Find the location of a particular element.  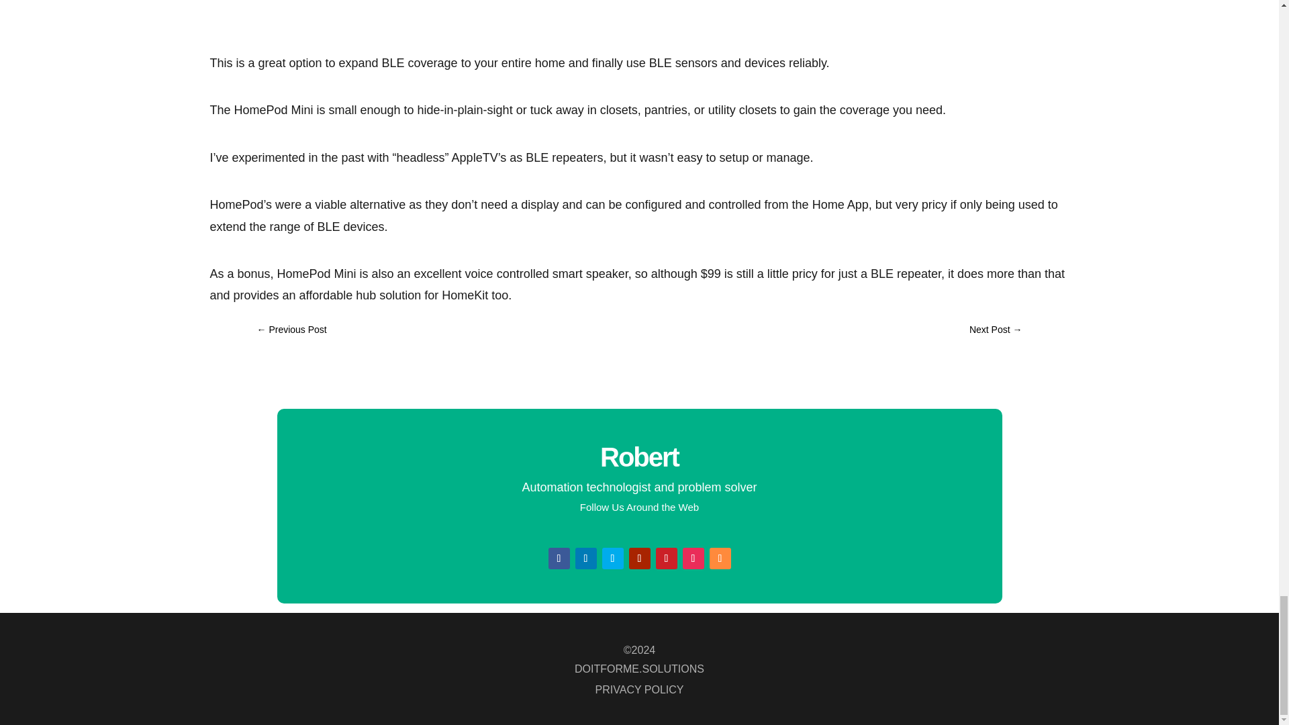

Follow on Instagram is located at coordinates (693, 559).